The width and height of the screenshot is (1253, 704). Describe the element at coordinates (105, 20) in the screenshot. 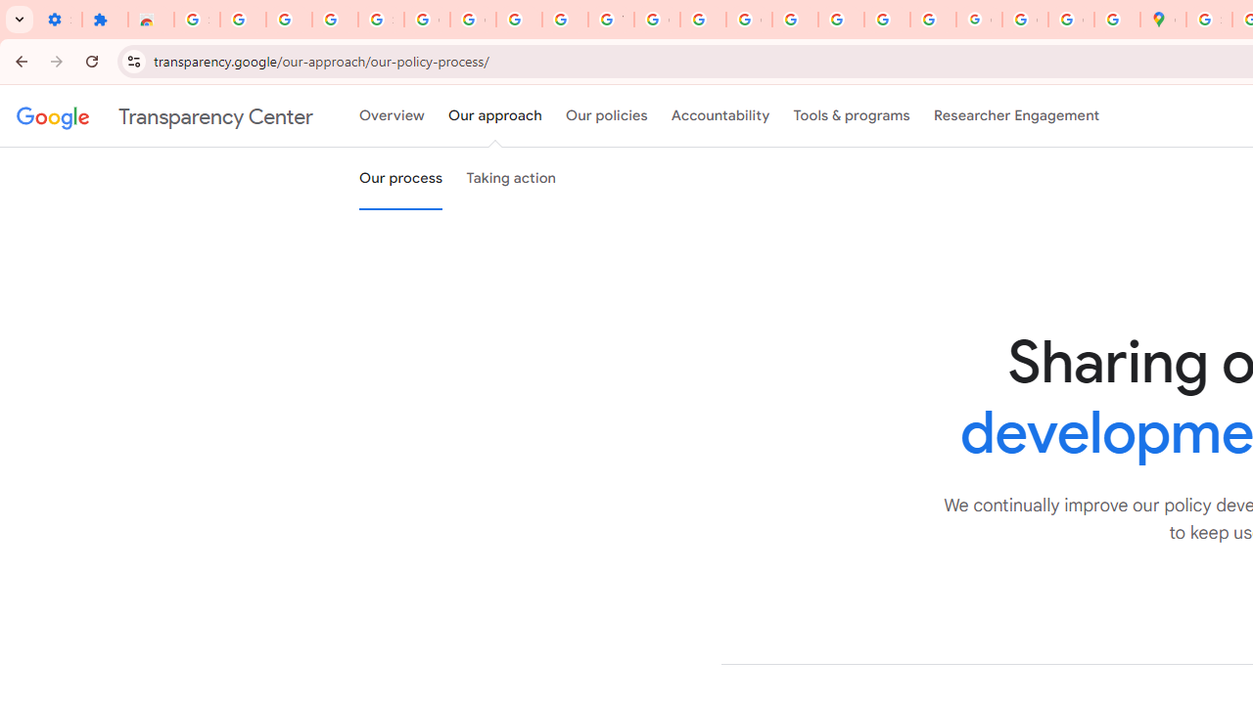

I see `Extensions` at that location.